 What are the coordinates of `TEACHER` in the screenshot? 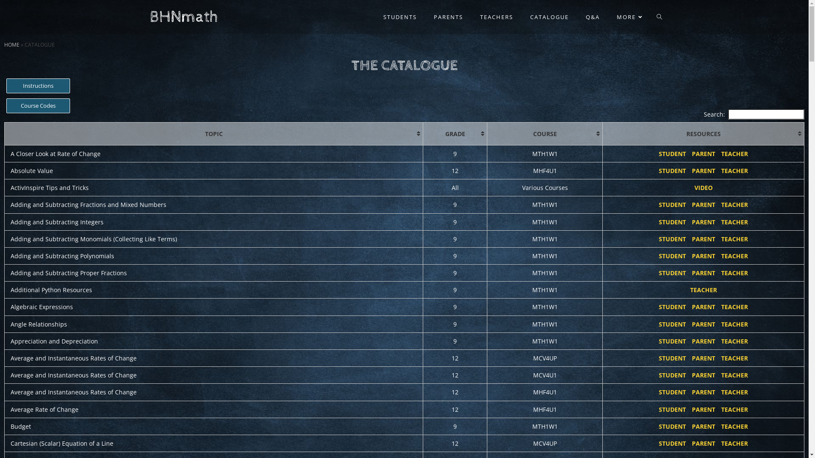 It's located at (734, 273).